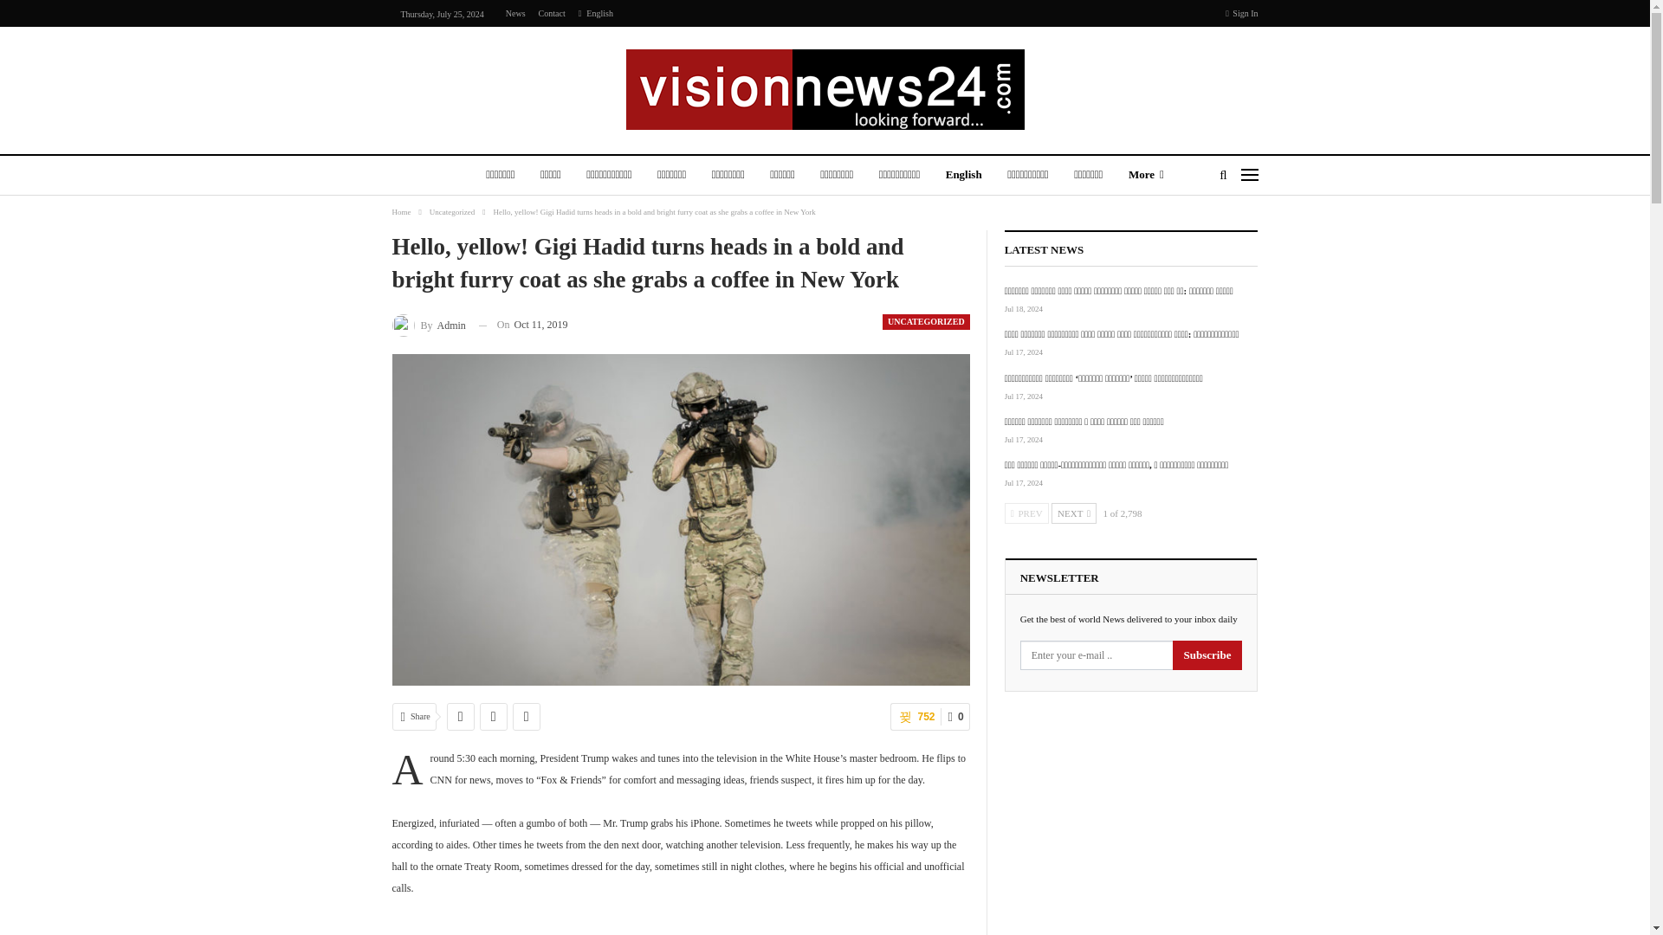 This screenshot has height=935, width=1663. I want to click on Contact, so click(552, 12).